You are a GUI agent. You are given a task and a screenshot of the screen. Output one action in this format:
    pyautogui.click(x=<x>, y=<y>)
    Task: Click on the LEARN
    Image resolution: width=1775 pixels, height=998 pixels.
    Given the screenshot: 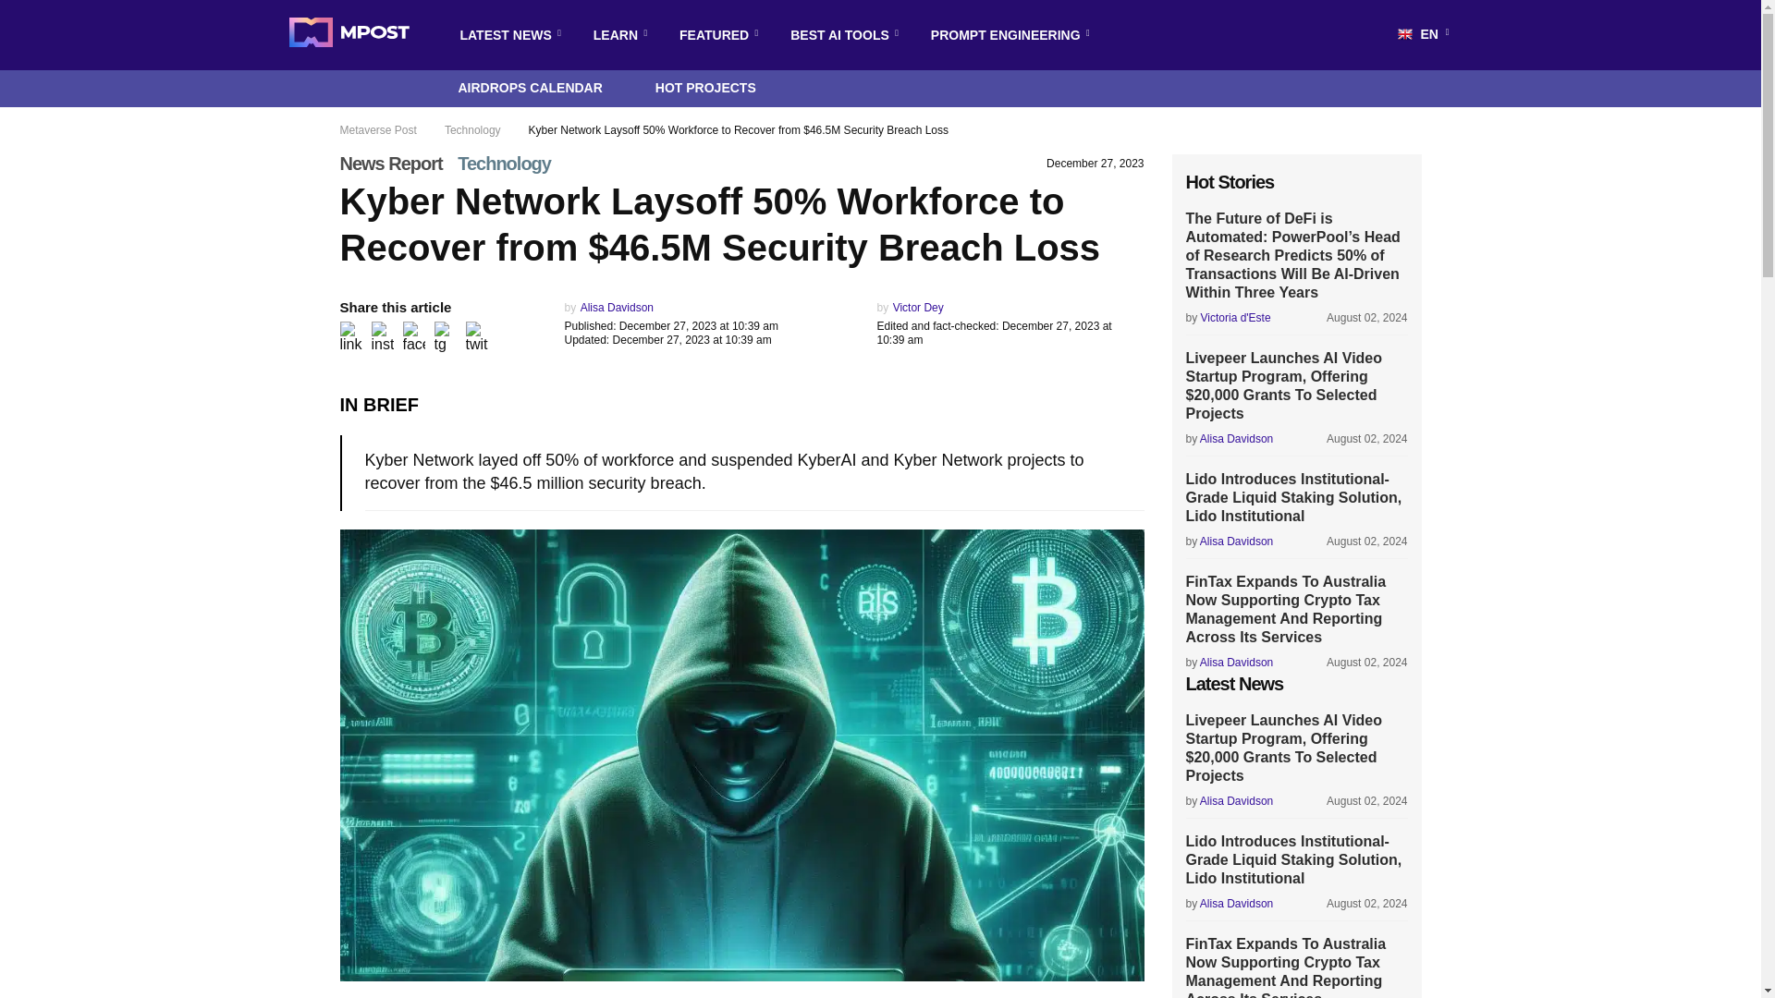 What is the action you would take?
    pyautogui.click(x=616, y=35)
    